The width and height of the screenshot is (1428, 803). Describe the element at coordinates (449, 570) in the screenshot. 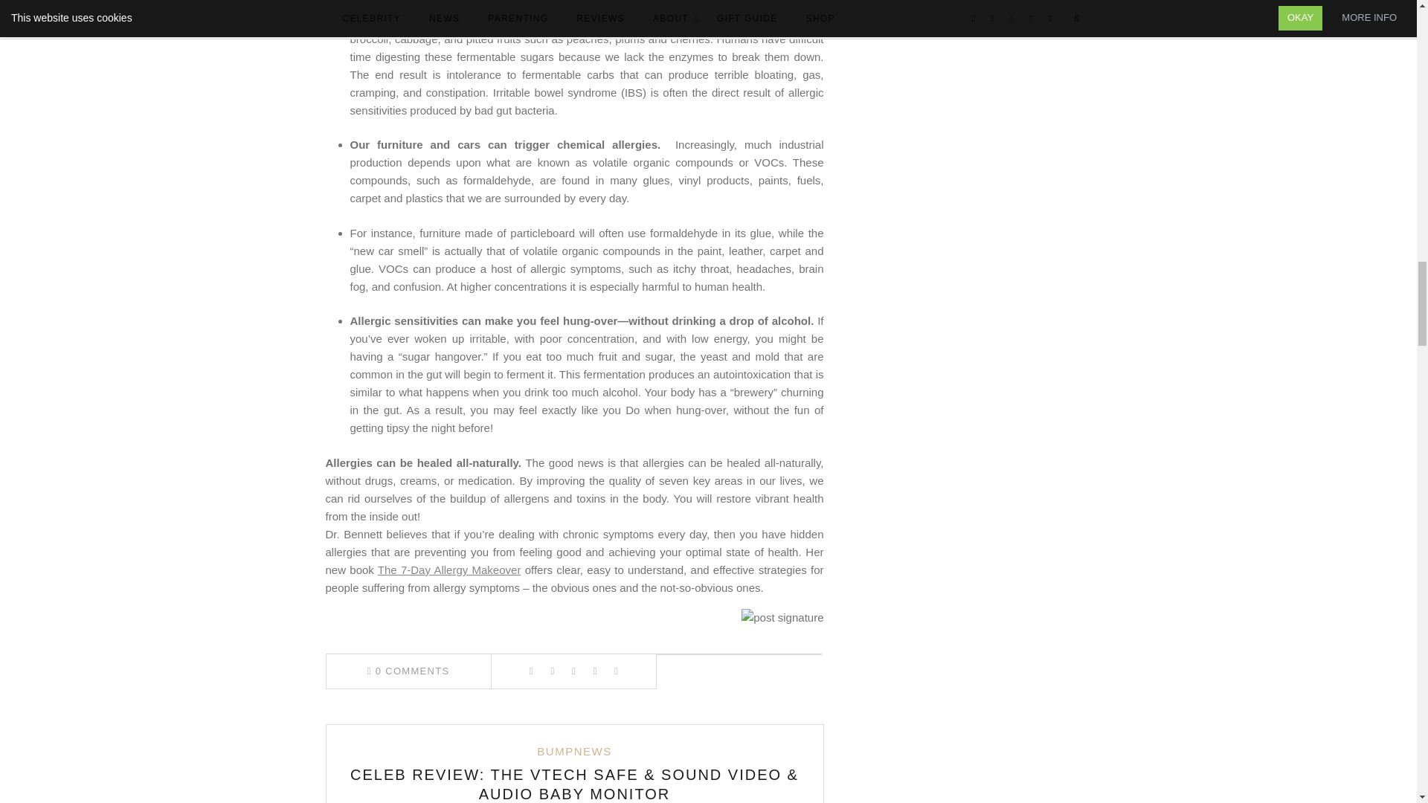

I see `The 7-Day Allergy Makeover` at that location.